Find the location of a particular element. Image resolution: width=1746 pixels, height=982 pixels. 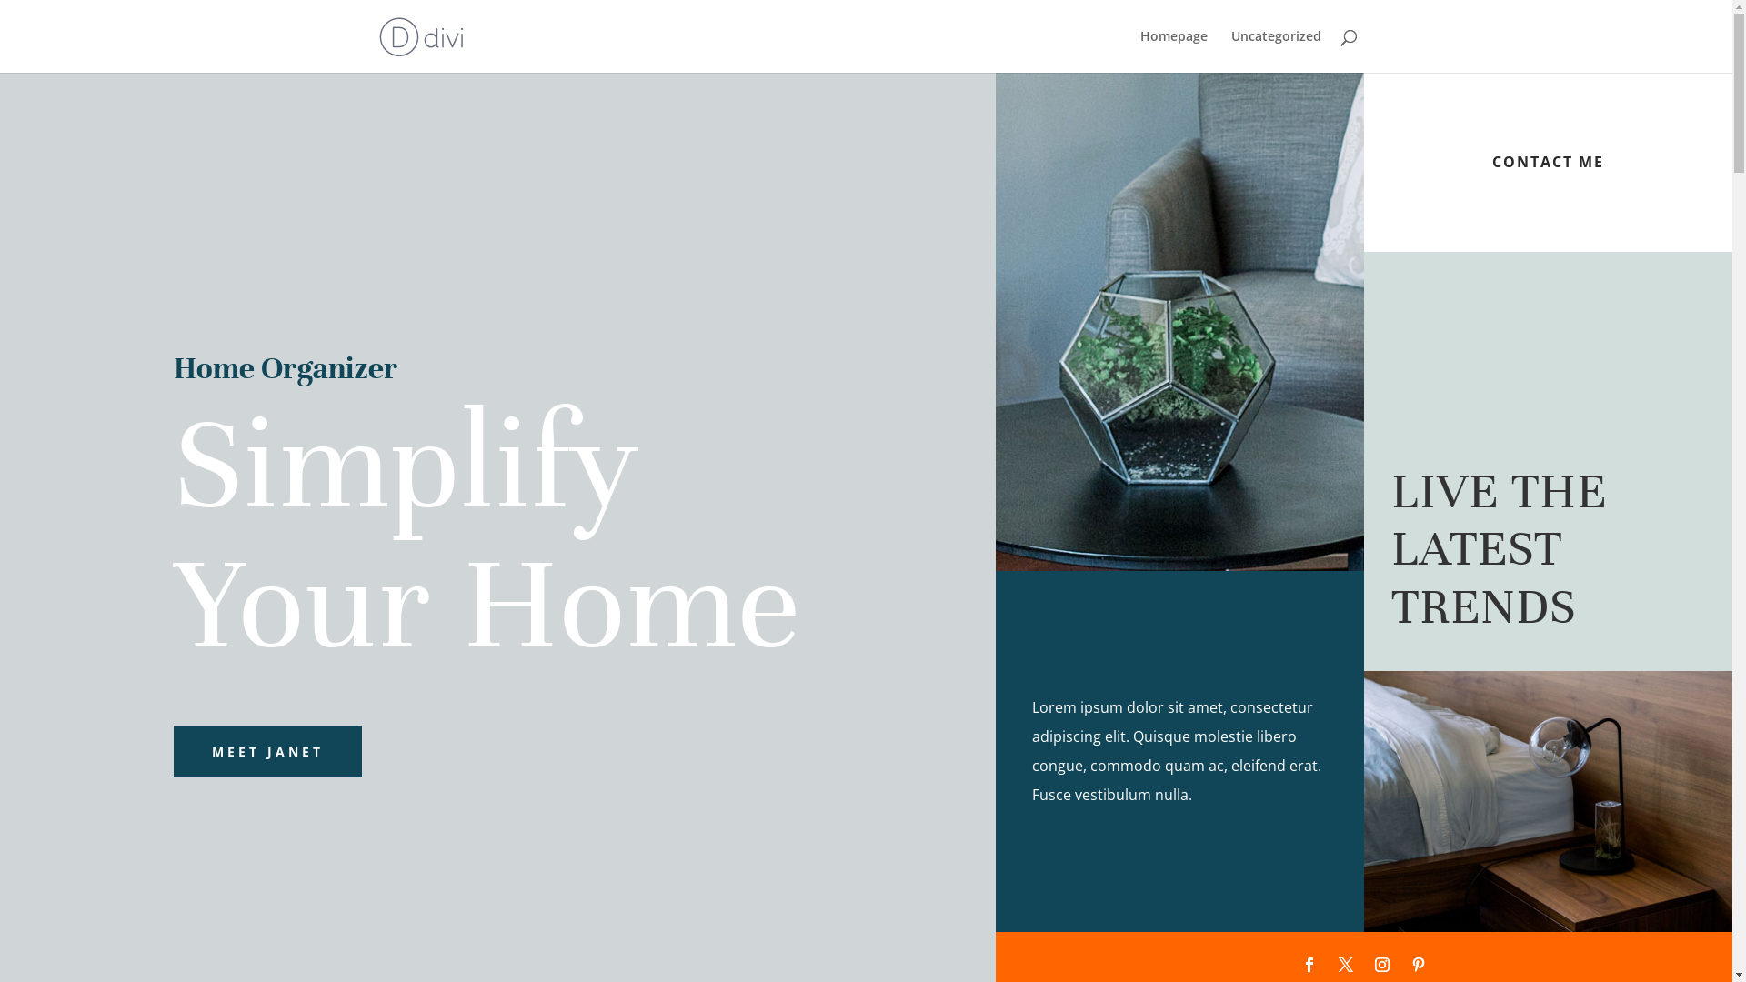

Uncategorized is located at coordinates (1277, 51).